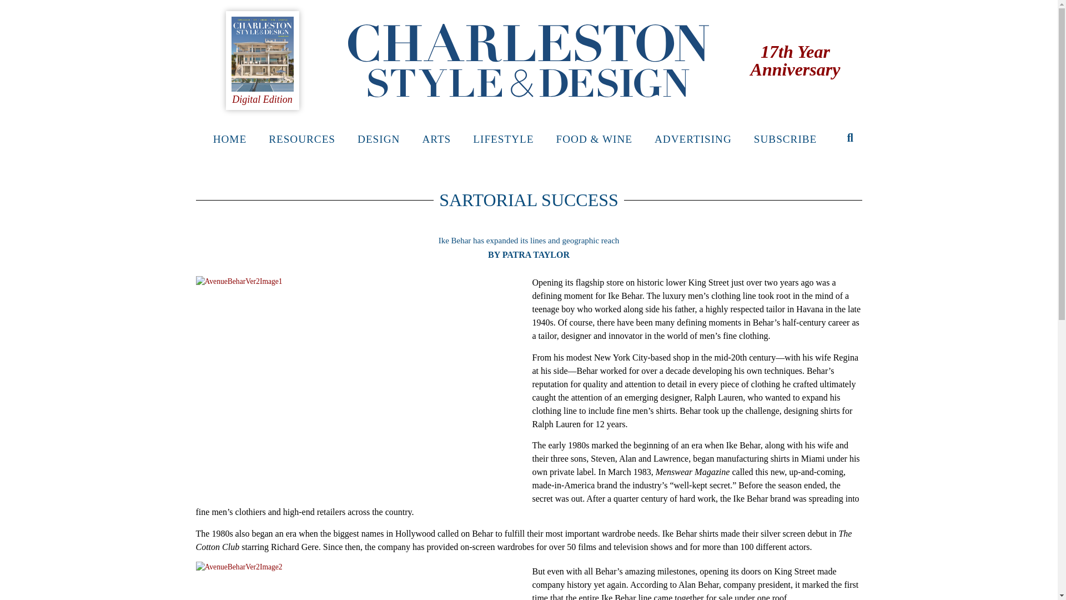 The height and width of the screenshot is (600, 1066). Describe the element at coordinates (230, 139) in the screenshot. I see `HOME` at that location.